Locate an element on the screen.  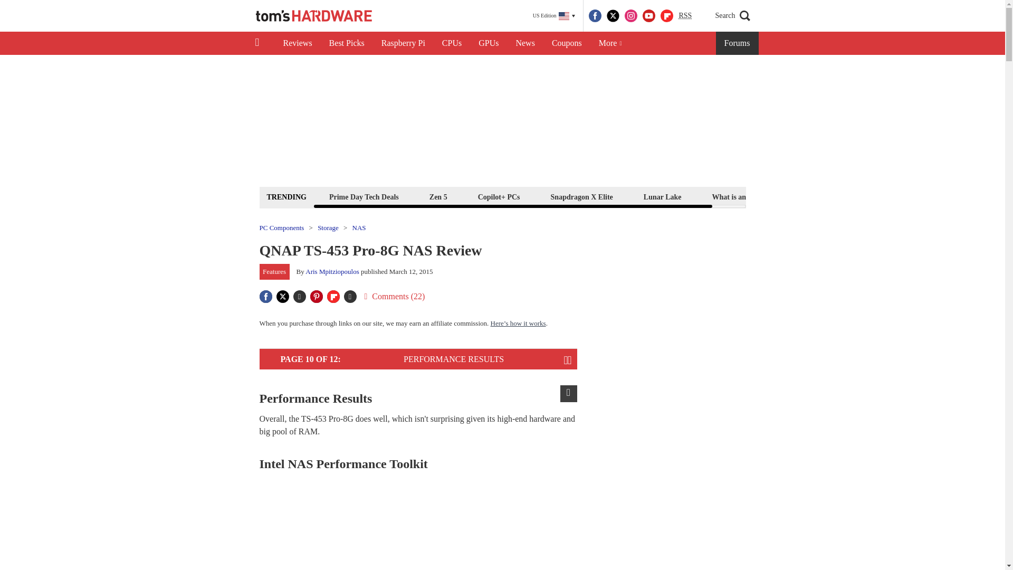
Best Picks is located at coordinates (347, 43).